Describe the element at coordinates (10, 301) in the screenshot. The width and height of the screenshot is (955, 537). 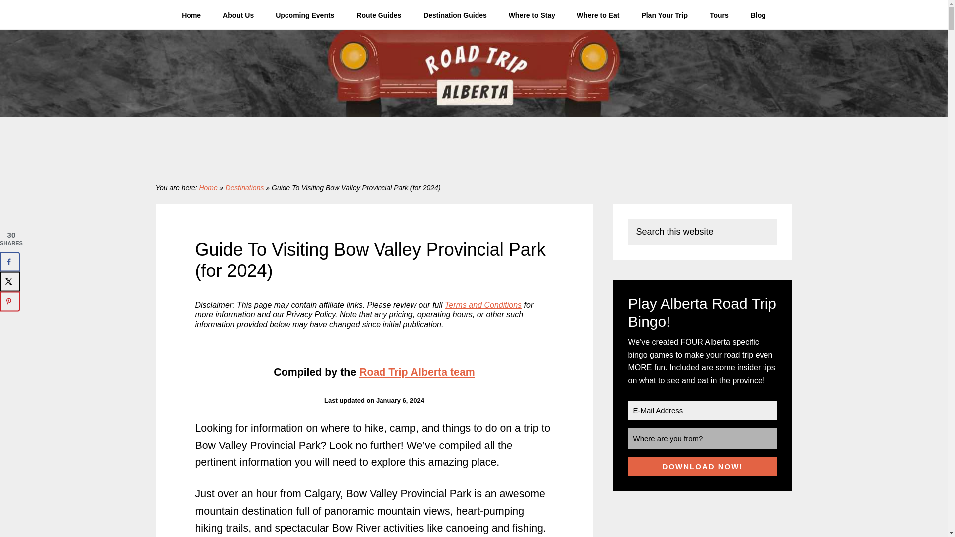
I see `Save to Pinterest` at that location.